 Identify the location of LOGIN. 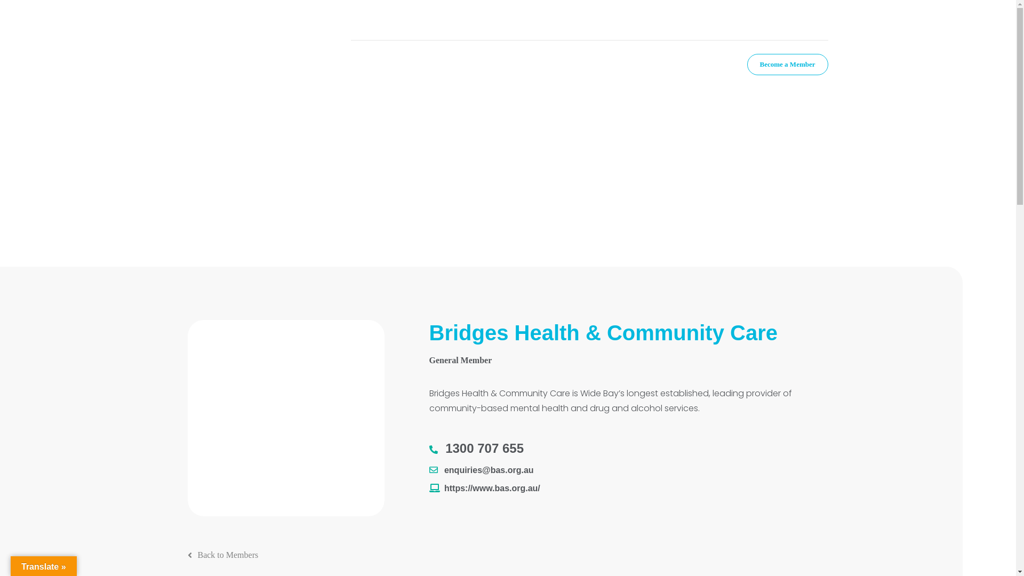
(494, 20).